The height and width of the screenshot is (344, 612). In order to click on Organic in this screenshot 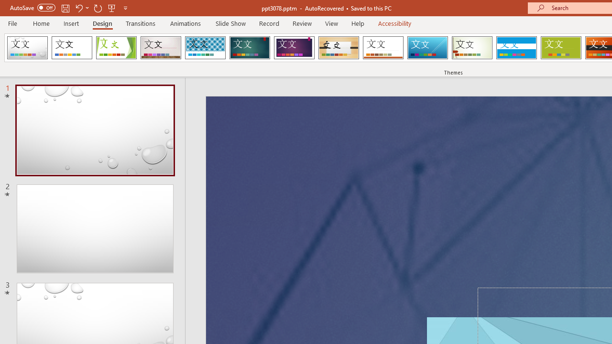, I will do `click(339, 48)`.